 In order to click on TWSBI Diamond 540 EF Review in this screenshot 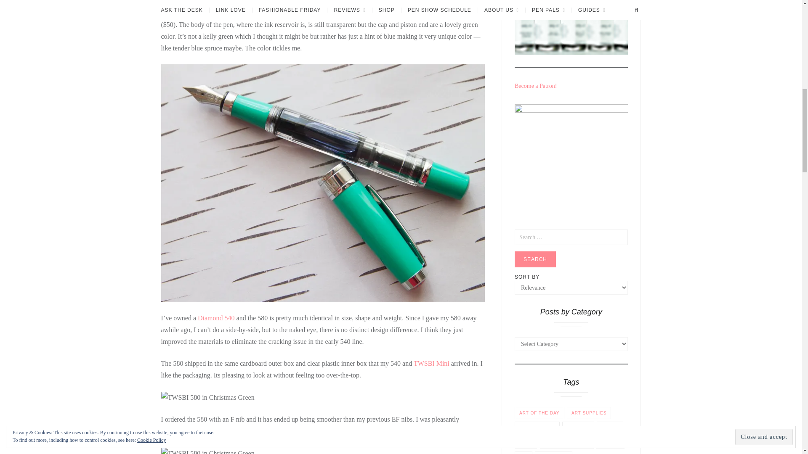, I will do `click(216, 318)`.